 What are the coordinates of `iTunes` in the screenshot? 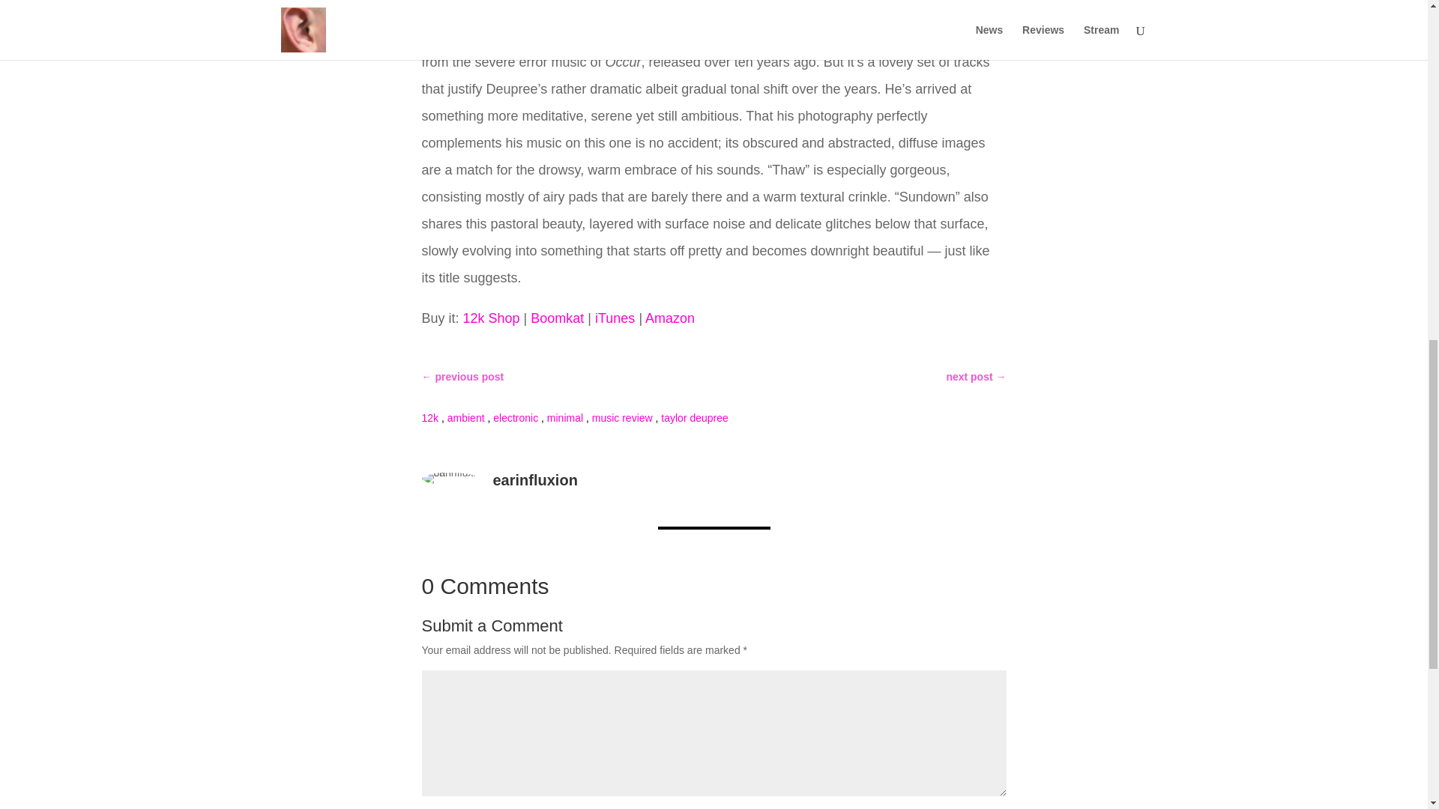 It's located at (615, 318).